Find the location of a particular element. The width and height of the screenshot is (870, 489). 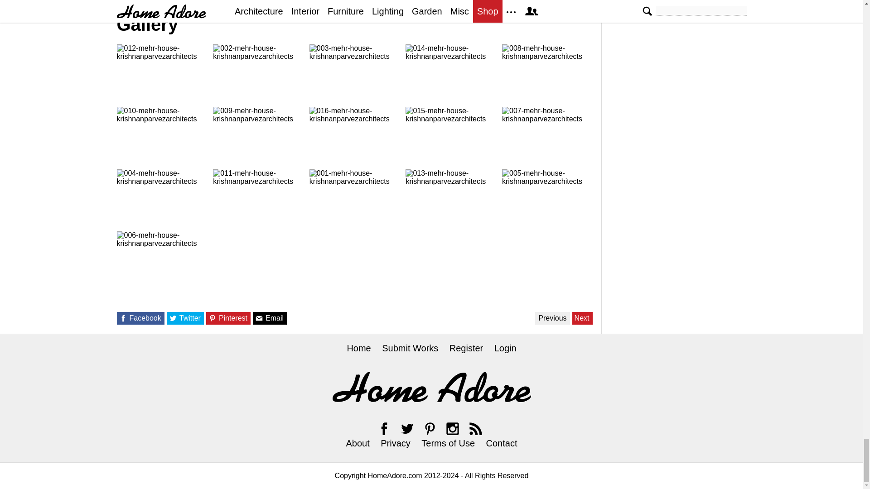

Share on Facebook is located at coordinates (122, 318).